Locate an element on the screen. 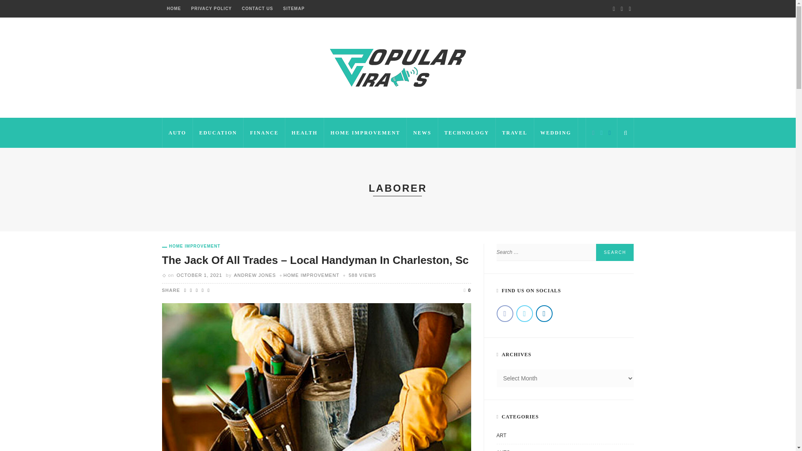  Search is located at coordinates (614, 252).